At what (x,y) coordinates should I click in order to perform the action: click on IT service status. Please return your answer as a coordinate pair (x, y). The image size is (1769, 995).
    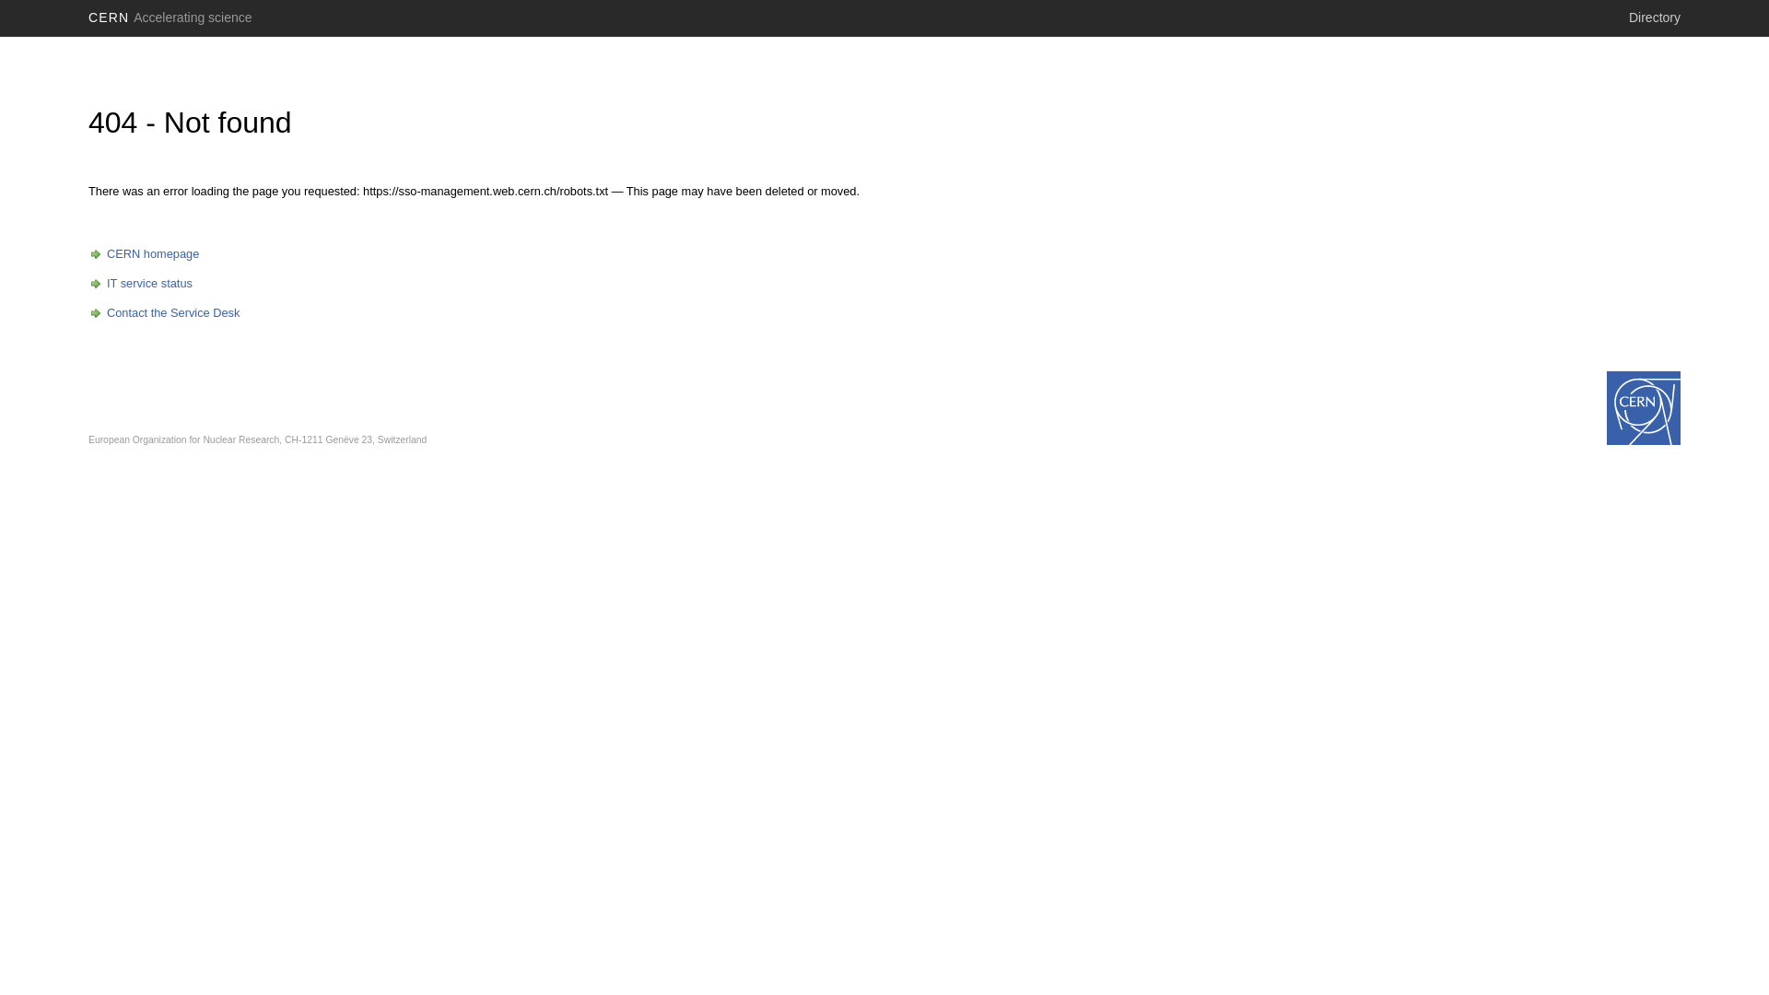
    Looking at the image, I should click on (140, 284).